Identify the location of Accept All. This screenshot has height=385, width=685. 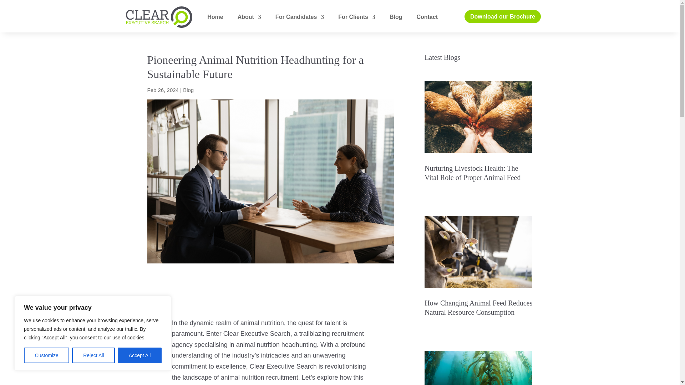
(140, 355).